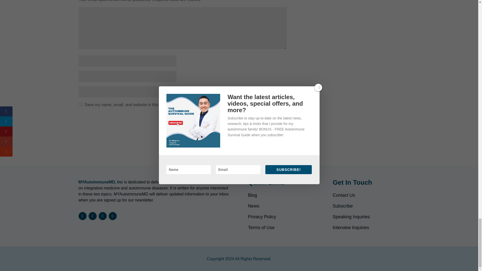 The height and width of the screenshot is (271, 482). Describe the element at coordinates (112, 216) in the screenshot. I see `Follow on TikTok` at that location.